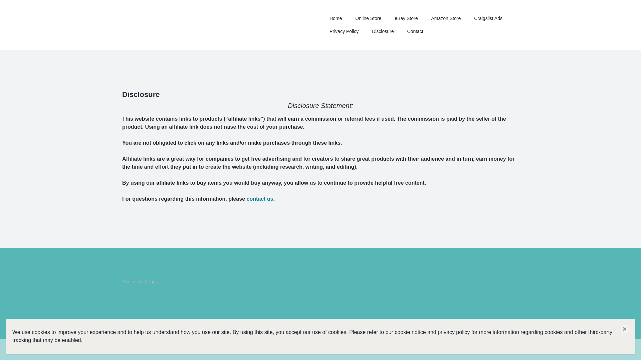 This screenshot has height=360, width=641. What do you see at coordinates (130, 349) in the screenshot?
I see `Report Abuse` at bounding box center [130, 349].